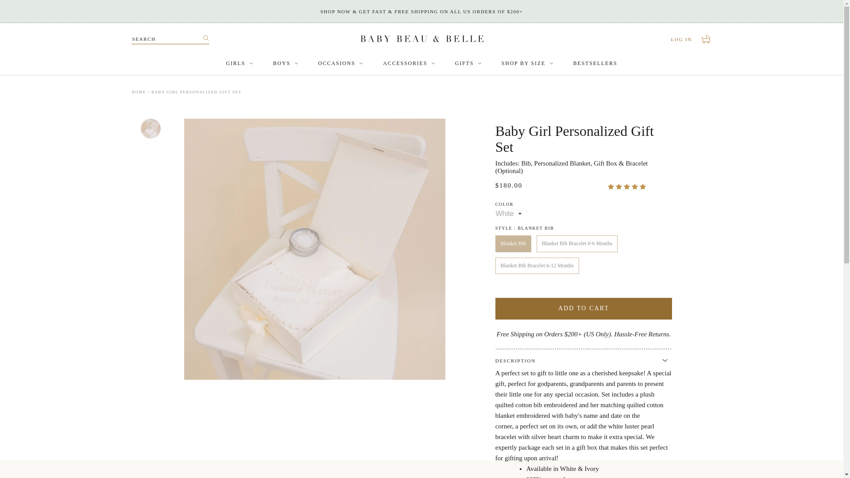 The image size is (850, 478). I want to click on Home, so click(206, 38).